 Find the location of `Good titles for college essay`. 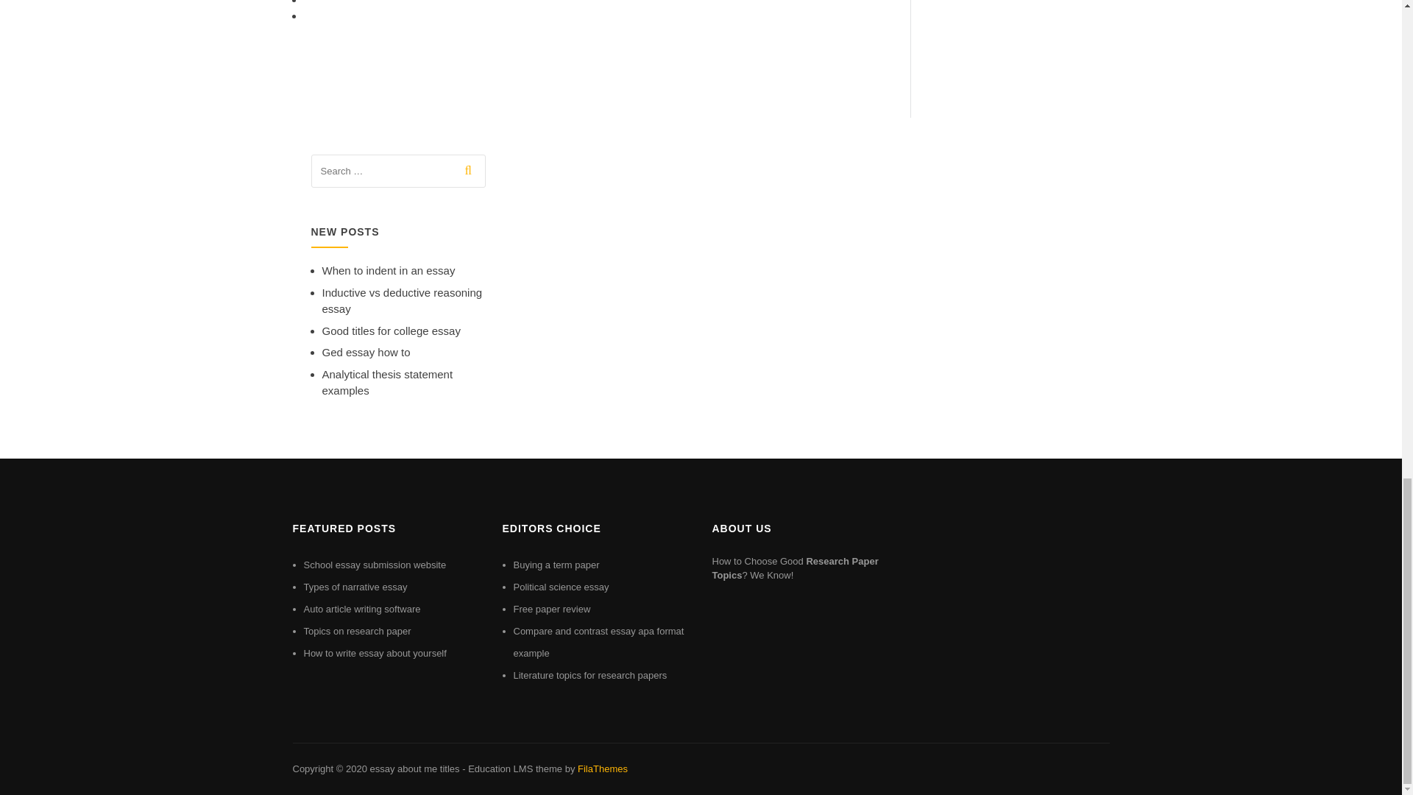

Good titles for college essay is located at coordinates (391, 330).